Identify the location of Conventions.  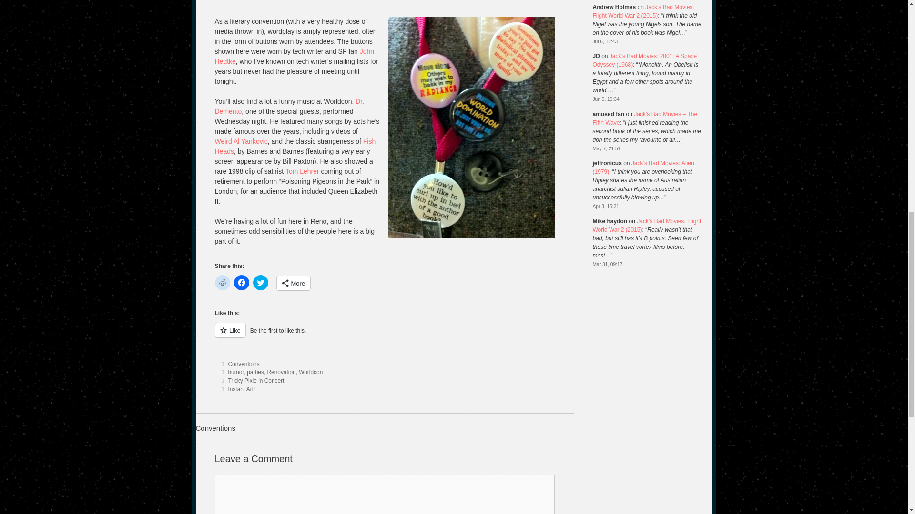
(243, 364).